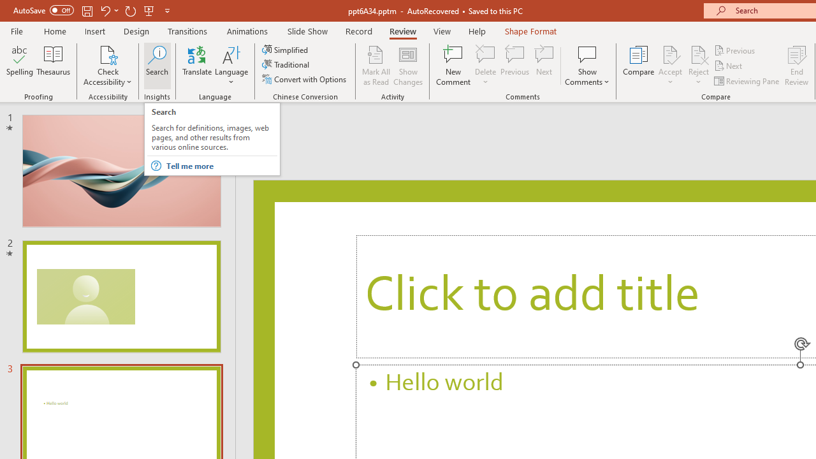 Image resolution: width=816 pixels, height=459 pixels. I want to click on Next, so click(729, 66).